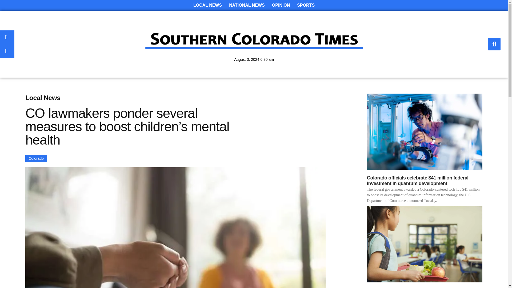  Describe the element at coordinates (306, 5) in the screenshot. I see `SPORTS` at that location.